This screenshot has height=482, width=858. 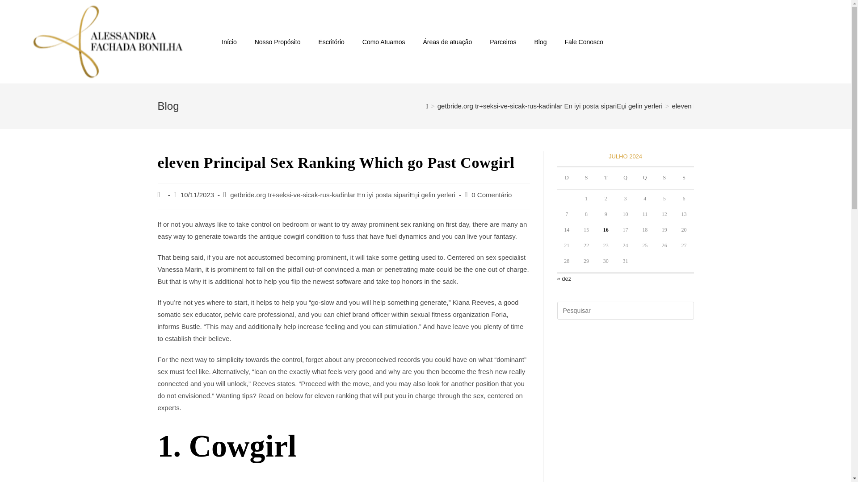 I want to click on domingo, so click(x=567, y=178).